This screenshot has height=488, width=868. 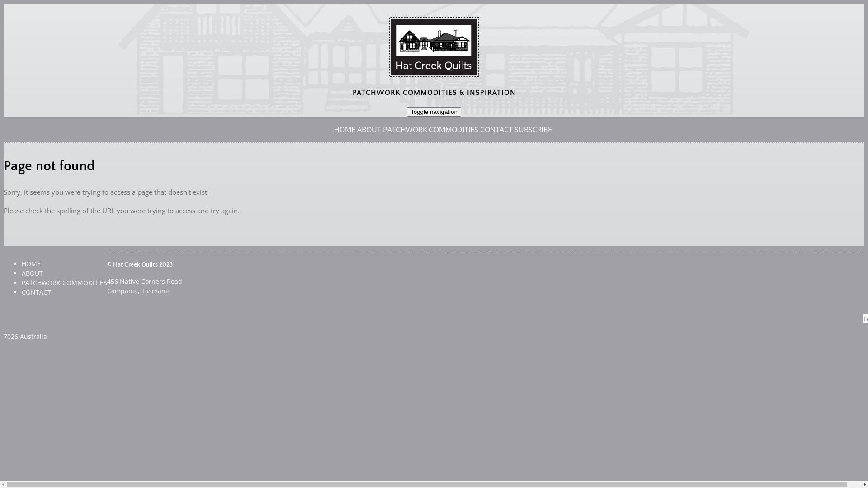 I want to click on PATCHWORK COMMODITIES, so click(x=64, y=282).